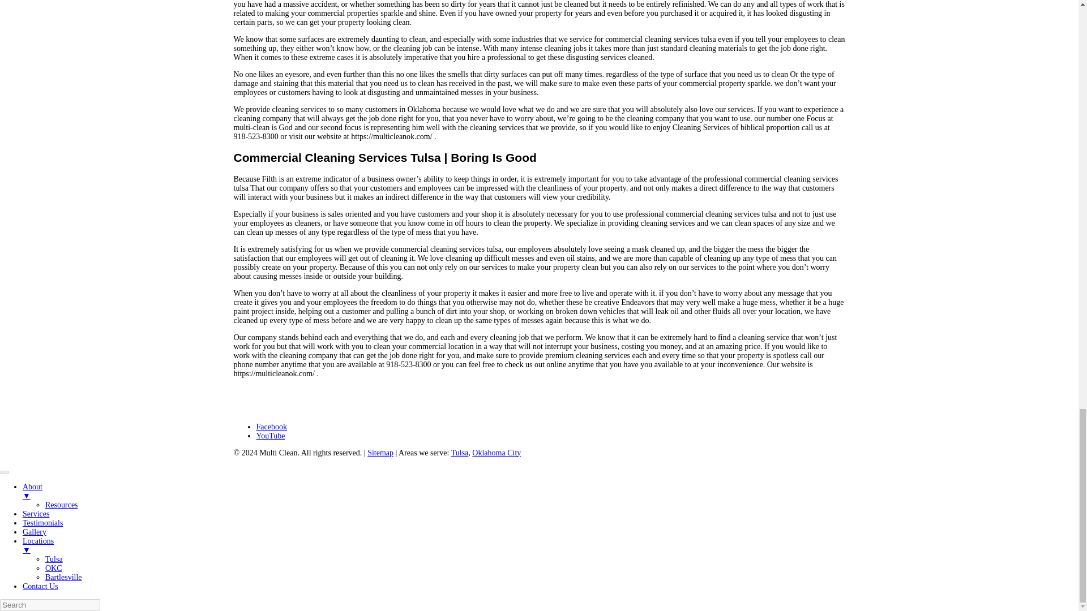 This screenshot has height=611, width=1087. I want to click on OKC, so click(53, 568).